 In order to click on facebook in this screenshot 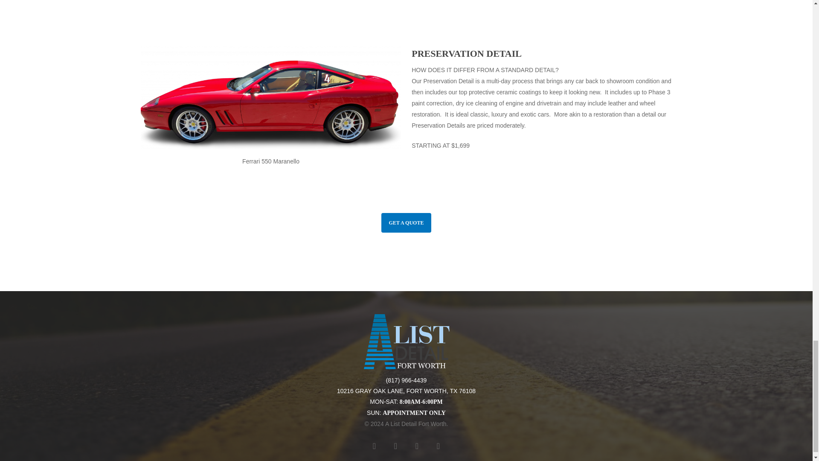, I will do `click(395, 446)`.